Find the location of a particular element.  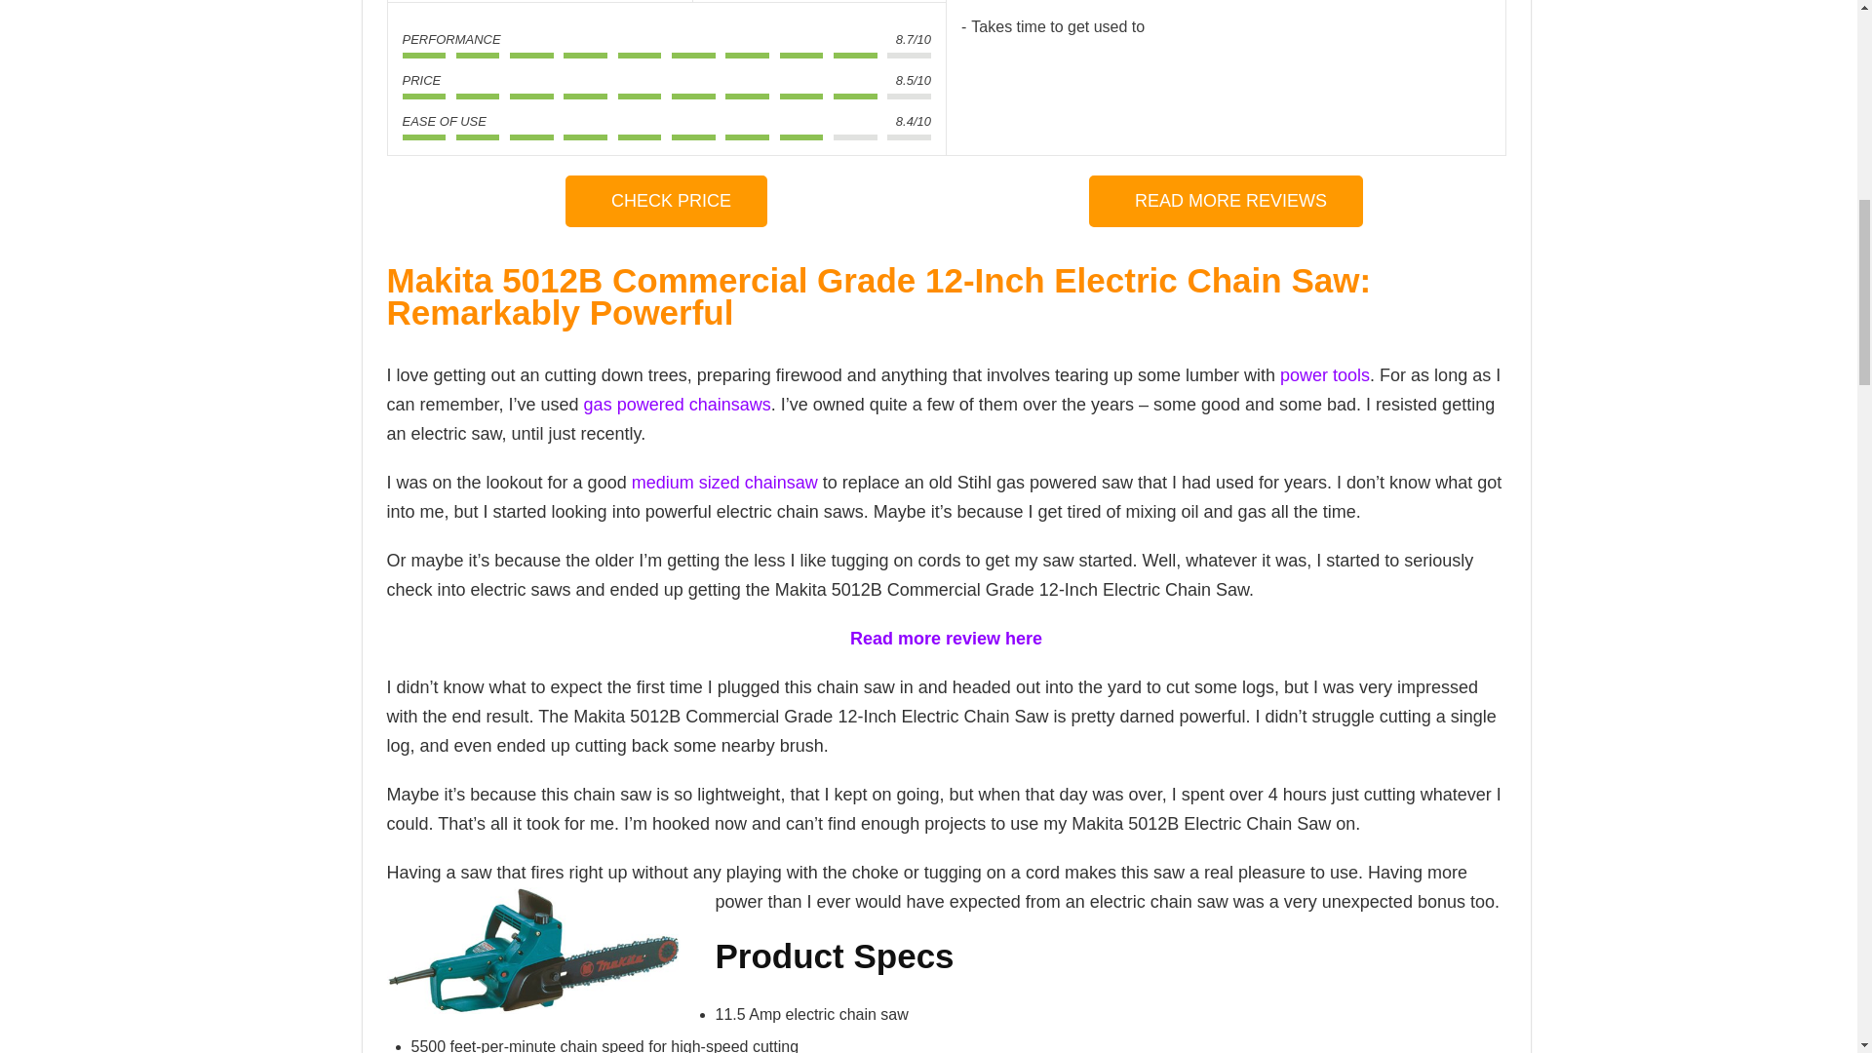

medium sized chainsaw is located at coordinates (725, 482).